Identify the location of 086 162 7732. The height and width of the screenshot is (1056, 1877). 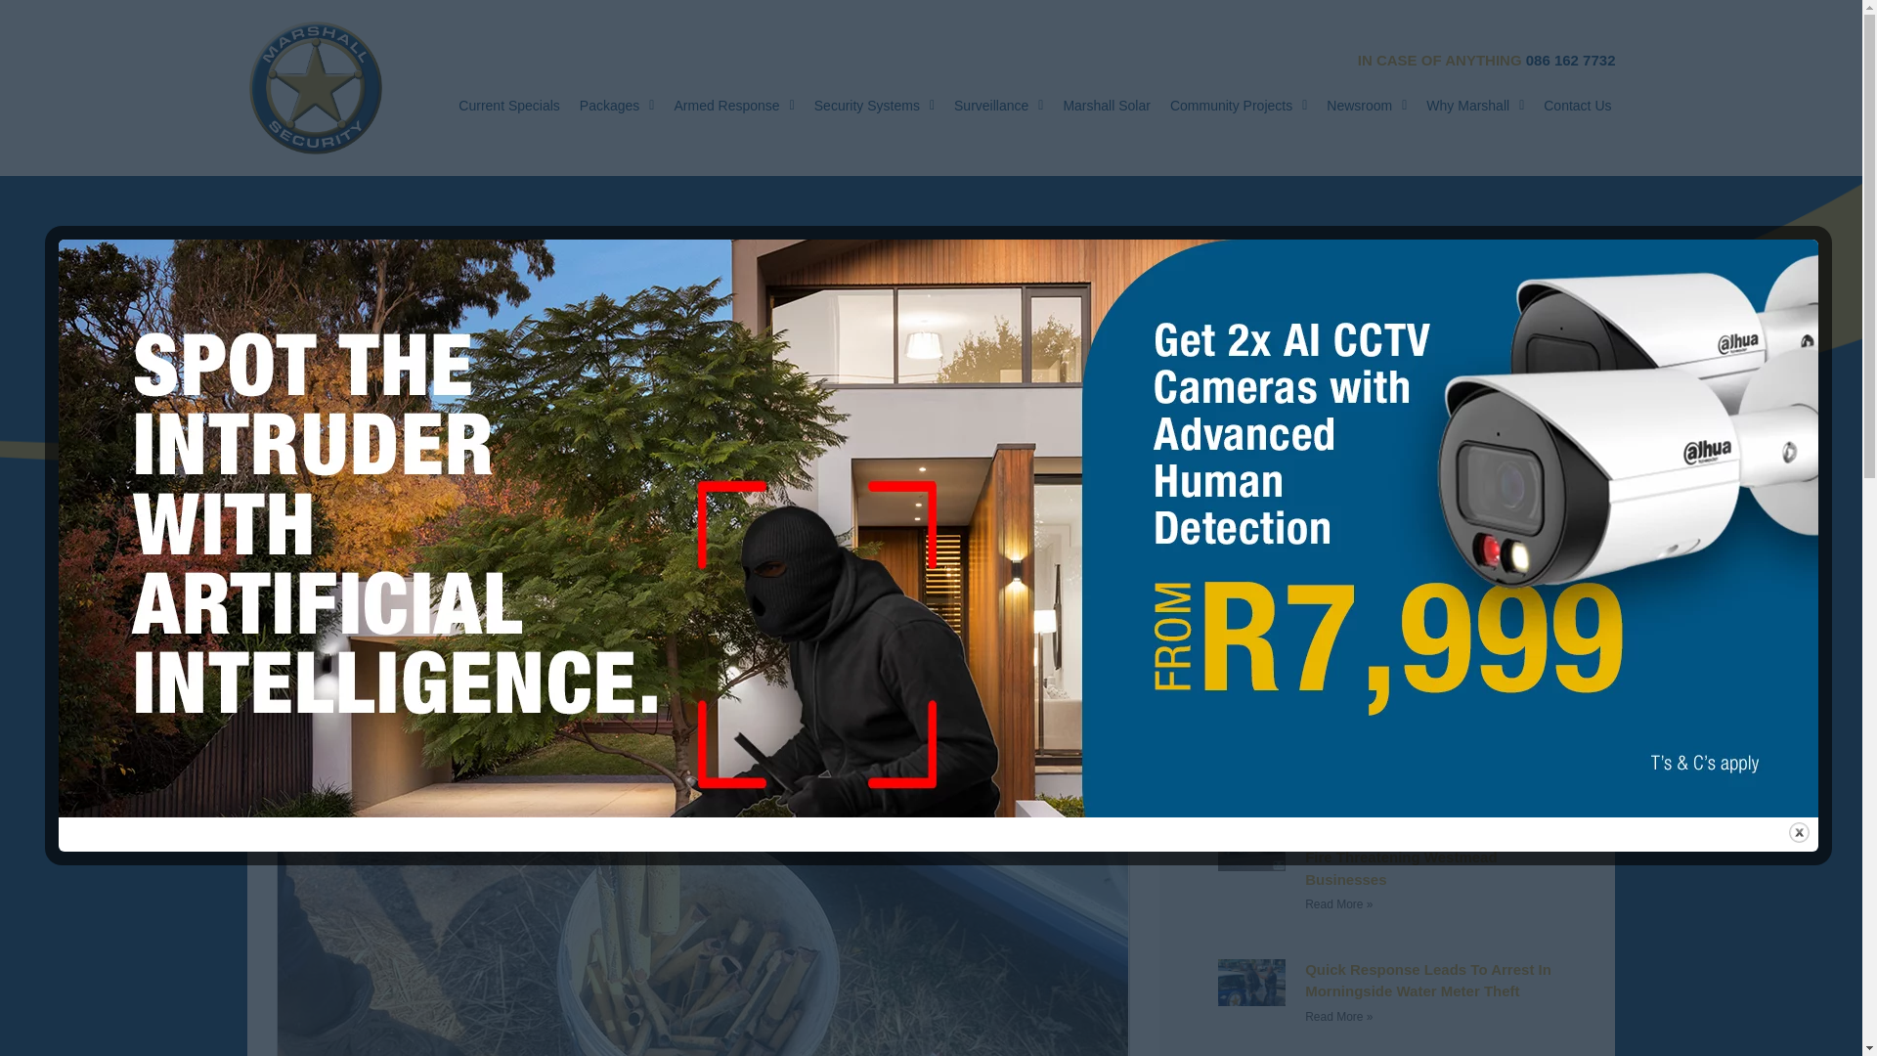
(1570, 60).